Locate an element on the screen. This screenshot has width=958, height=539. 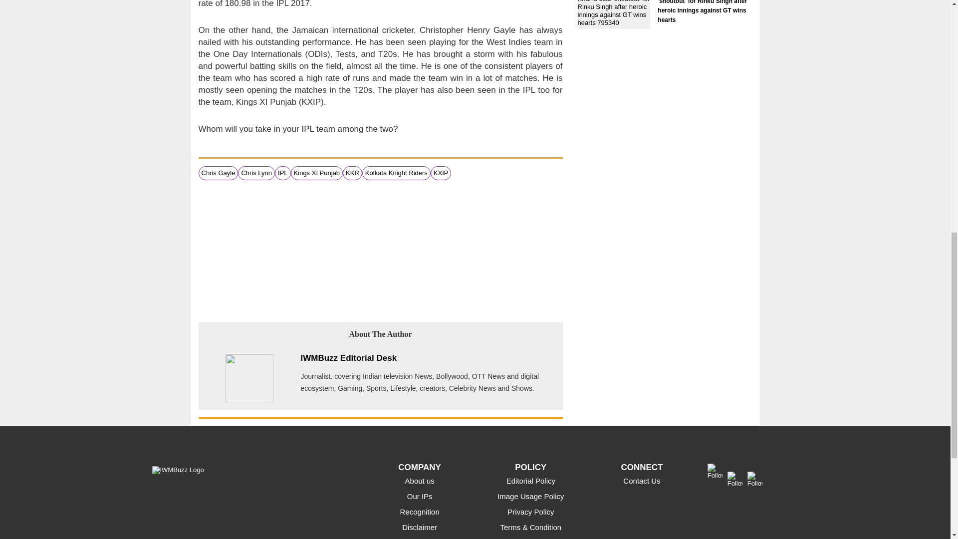
Kings XI Punjab is located at coordinates (317, 173).